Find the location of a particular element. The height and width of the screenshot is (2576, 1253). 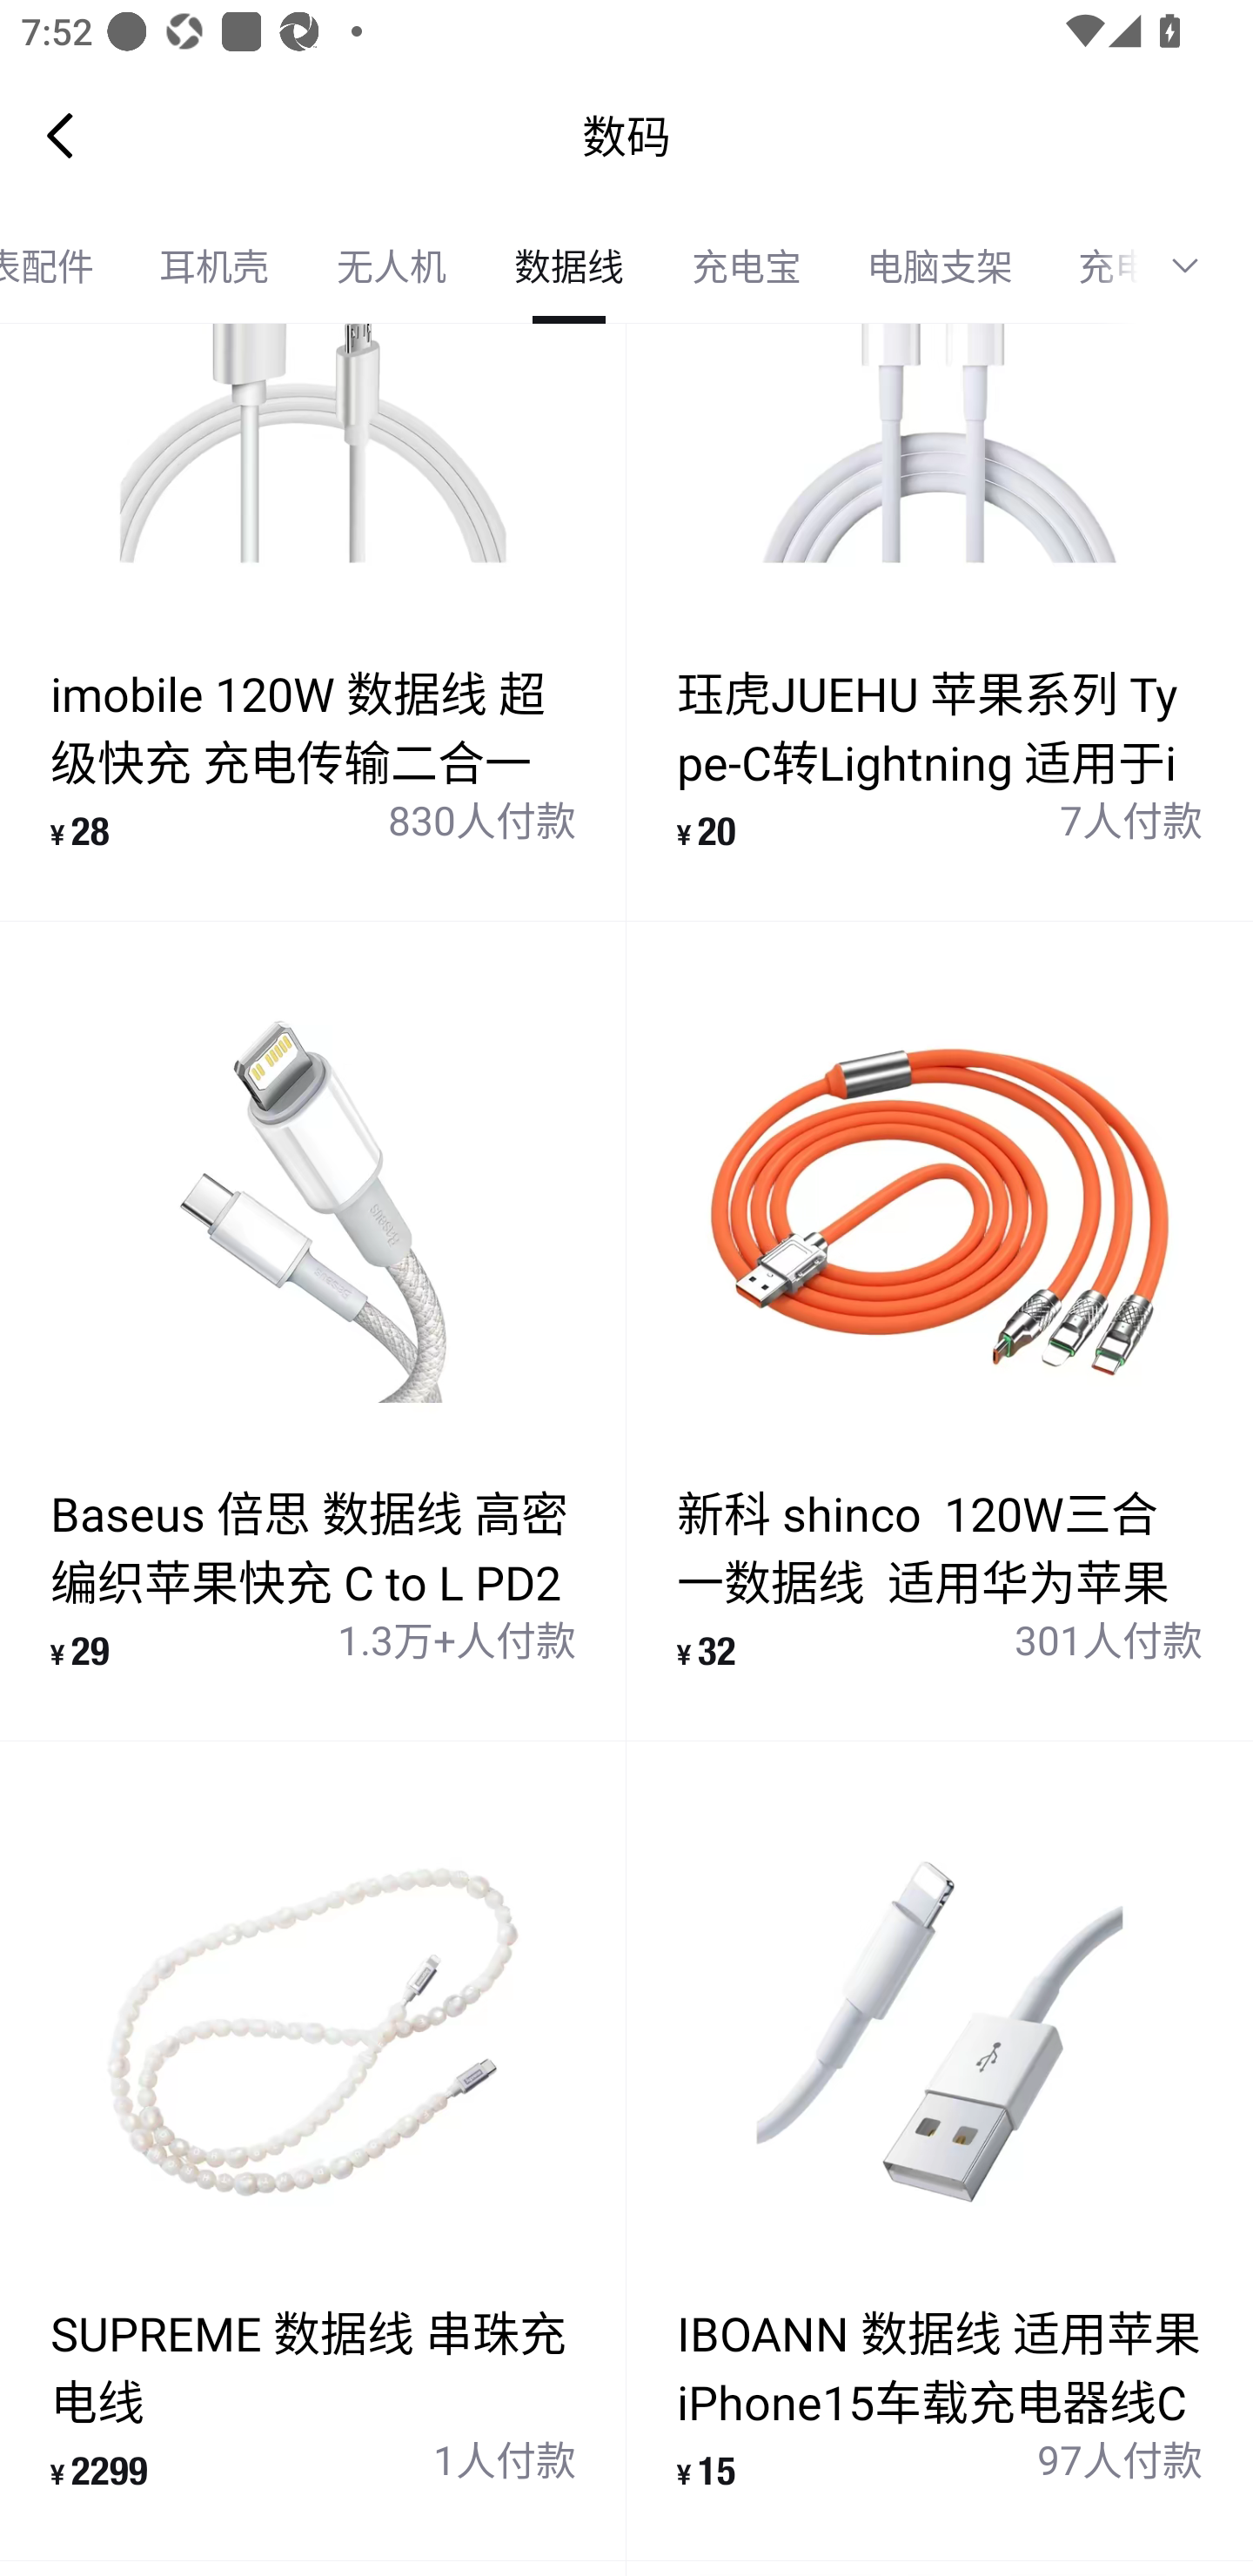

SUPREME 数据线 串珠充
电线 ¥ 2299 1人付款 is located at coordinates (313, 2150).